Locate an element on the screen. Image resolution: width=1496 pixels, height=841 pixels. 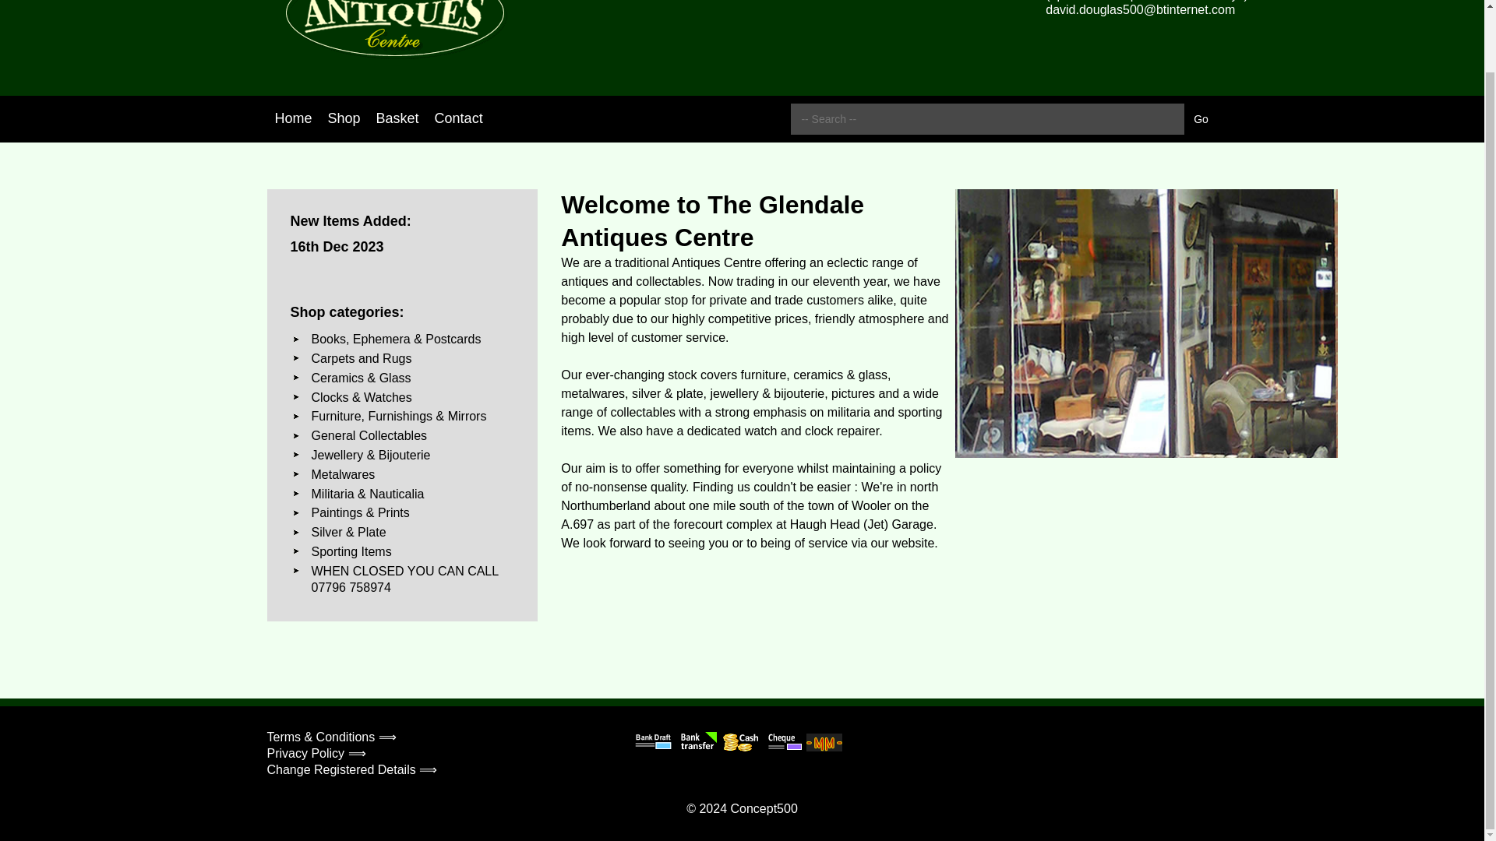
Shop is located at coordinates (344, 118).